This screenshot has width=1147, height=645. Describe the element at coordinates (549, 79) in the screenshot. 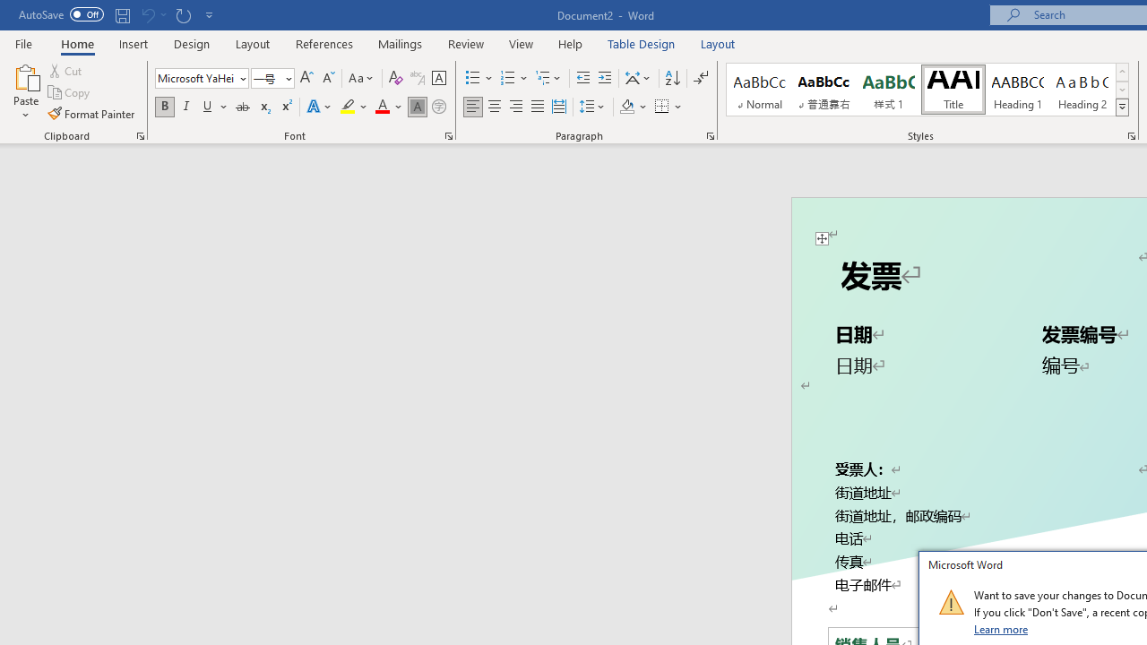

I see `Multilevel List` at that location.